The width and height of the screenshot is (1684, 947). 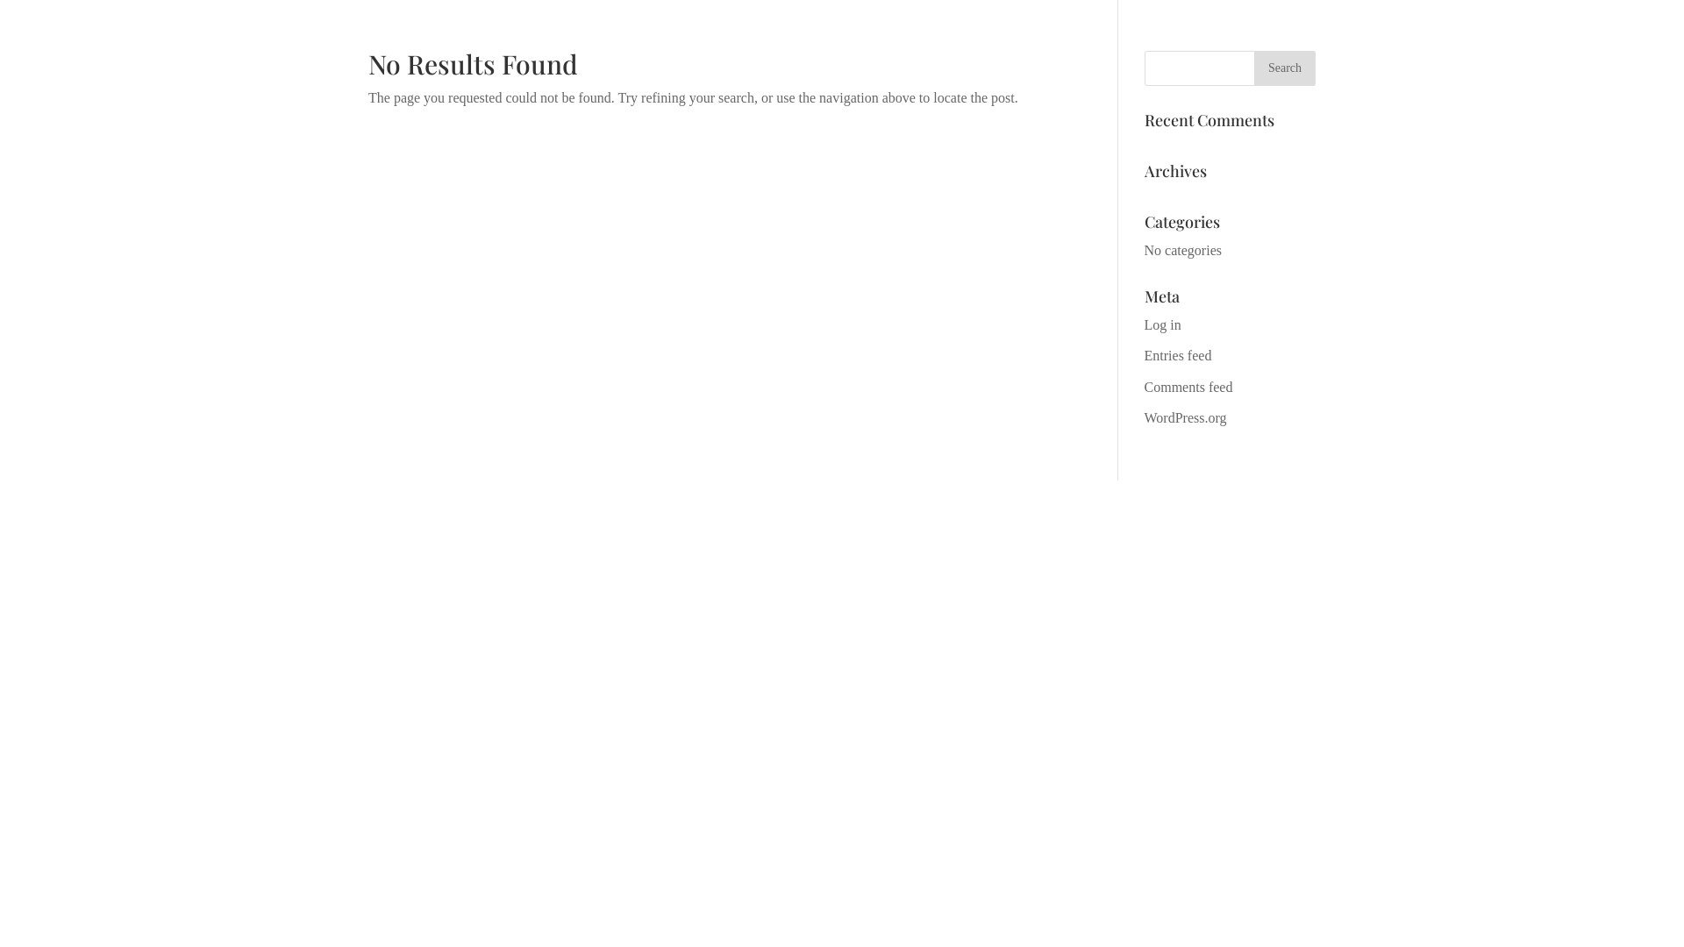 I want to click on Comments feed, so click(x=1189, y=388).